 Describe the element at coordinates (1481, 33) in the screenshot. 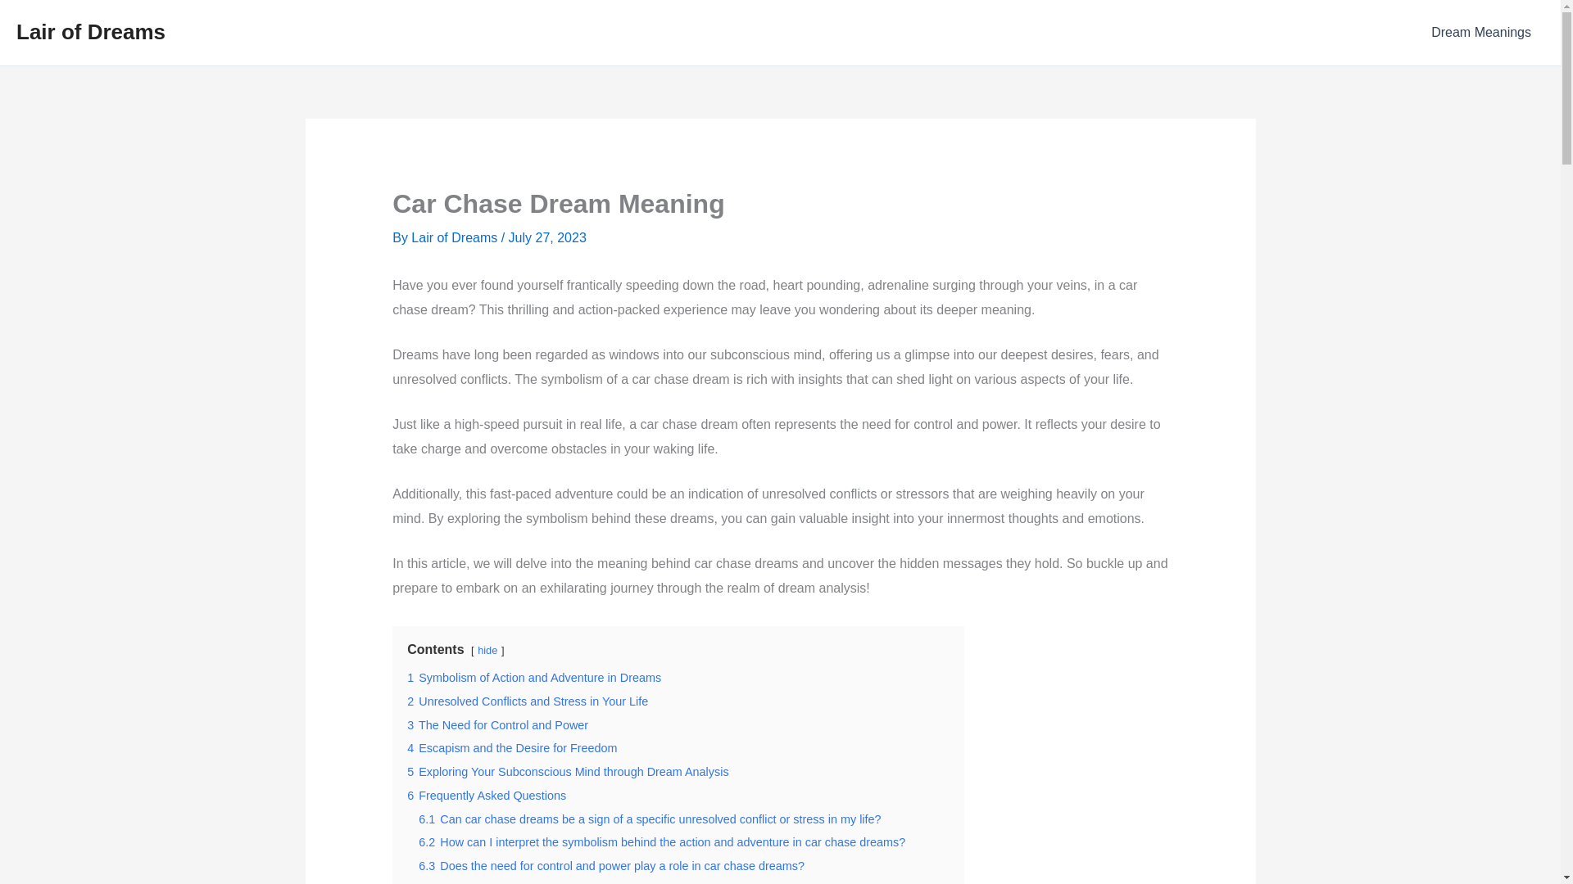

I see `Dream Meanings` at that location.